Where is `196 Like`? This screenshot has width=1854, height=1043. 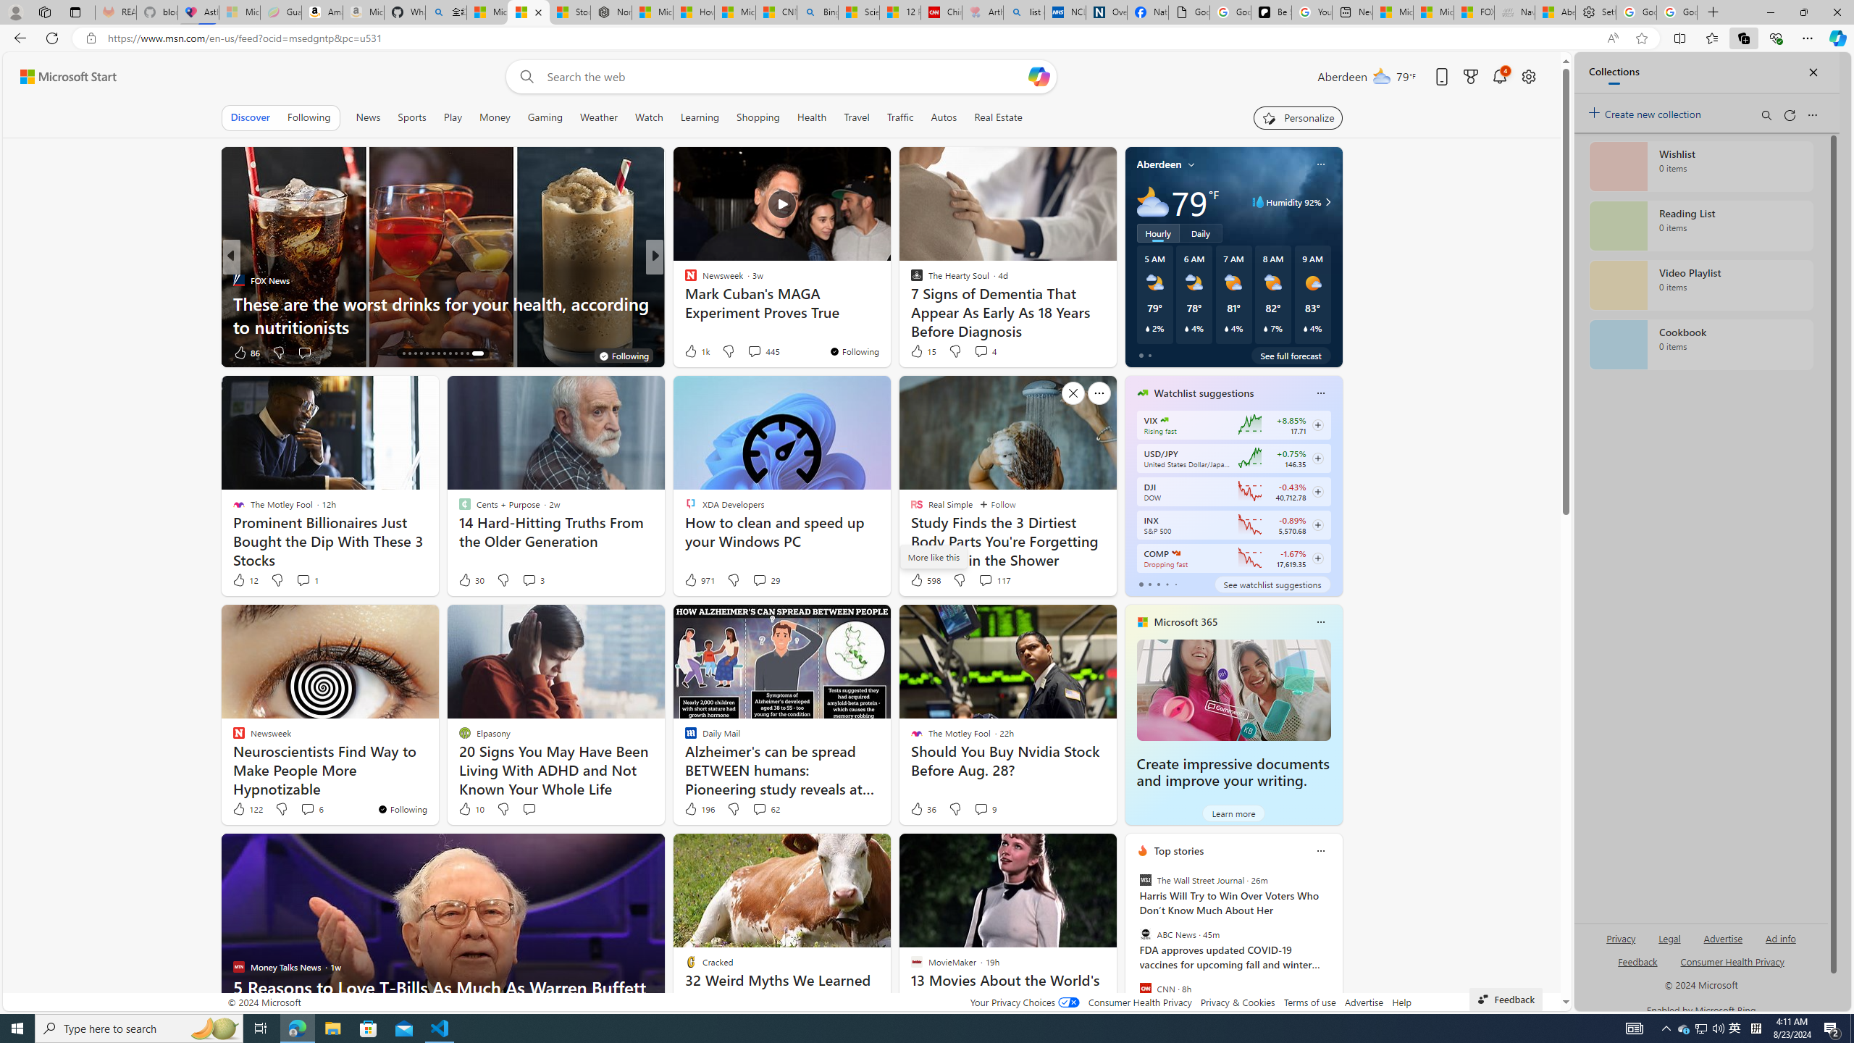 196 Like is located at coordinates (698, 808).